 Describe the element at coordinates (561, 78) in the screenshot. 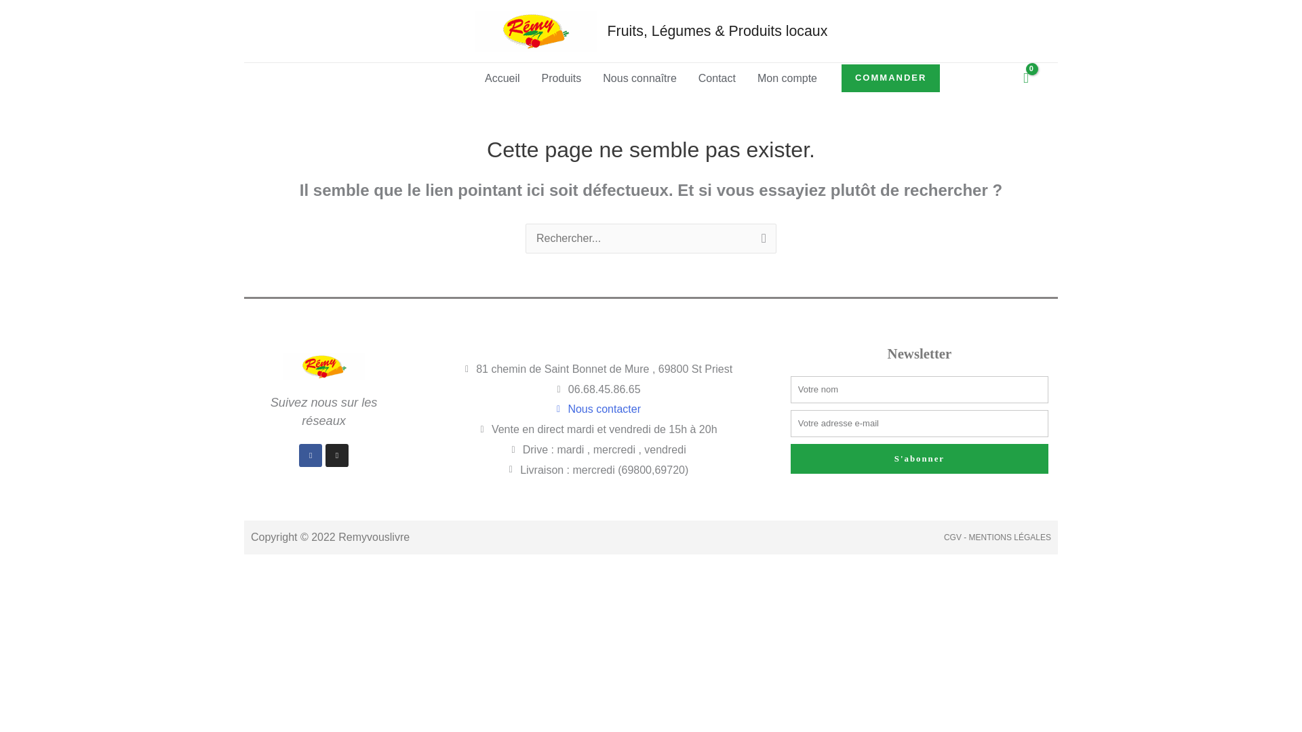

I see `Produits` at that location.